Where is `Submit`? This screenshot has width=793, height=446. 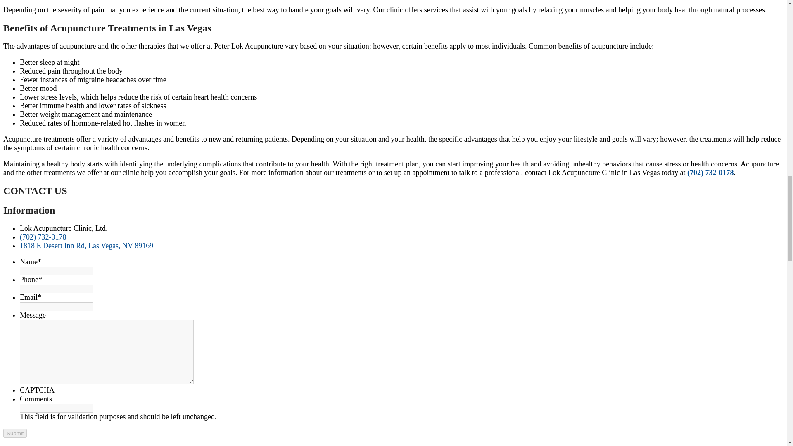
Submit is located at coordinates (15, 433).